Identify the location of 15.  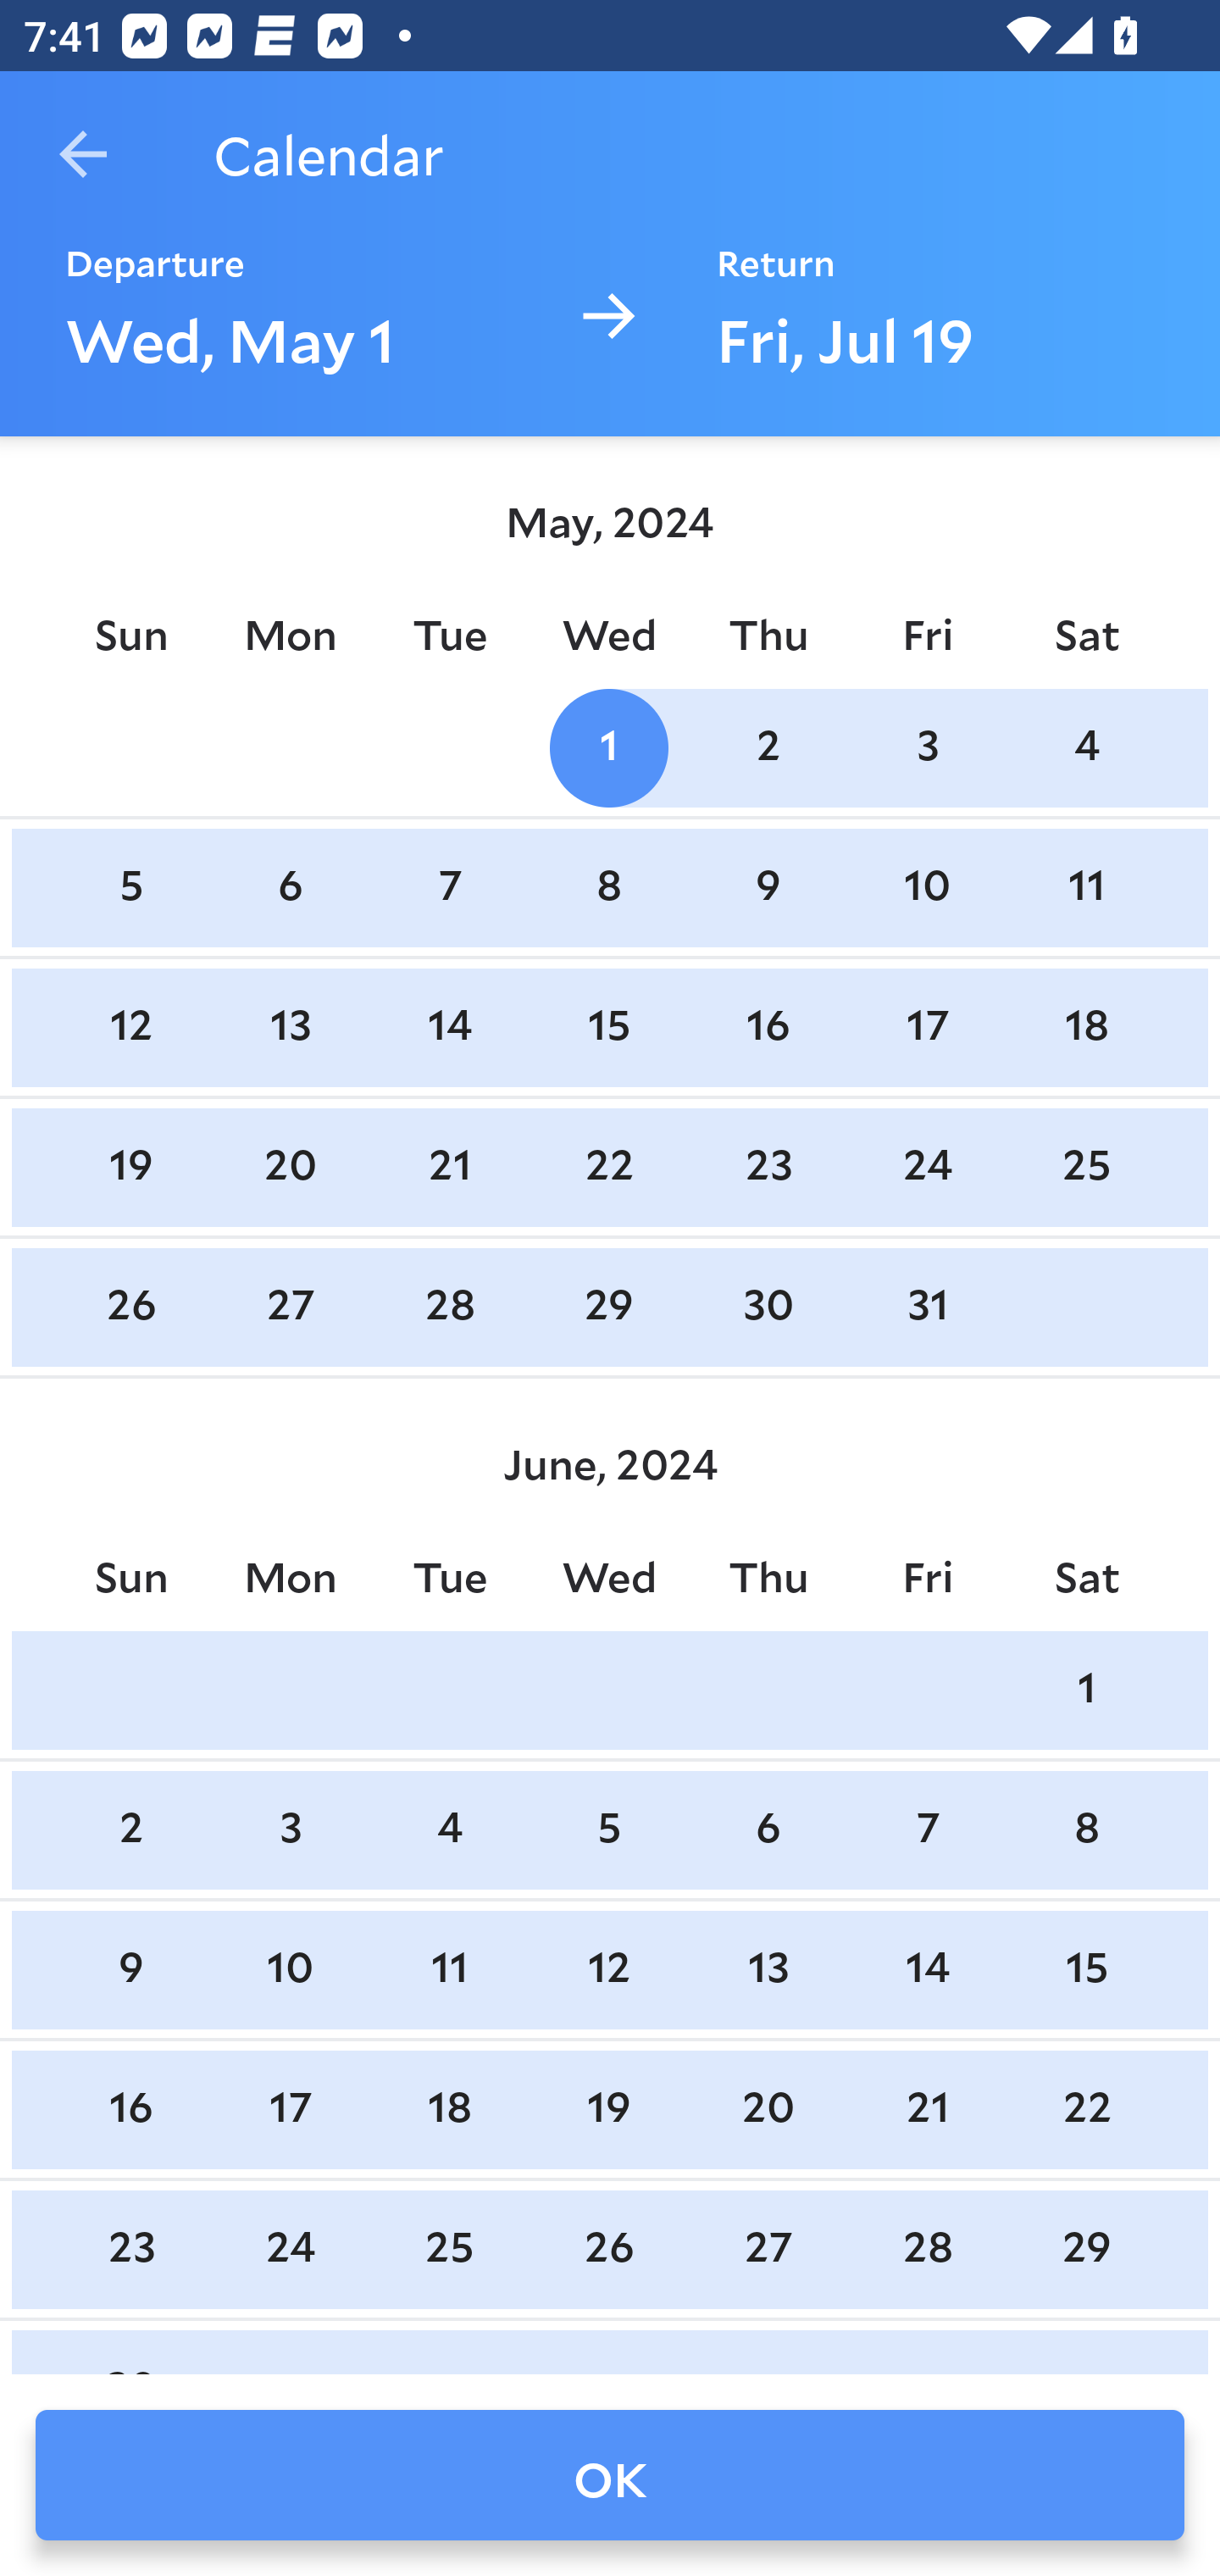
(1086, 1970).